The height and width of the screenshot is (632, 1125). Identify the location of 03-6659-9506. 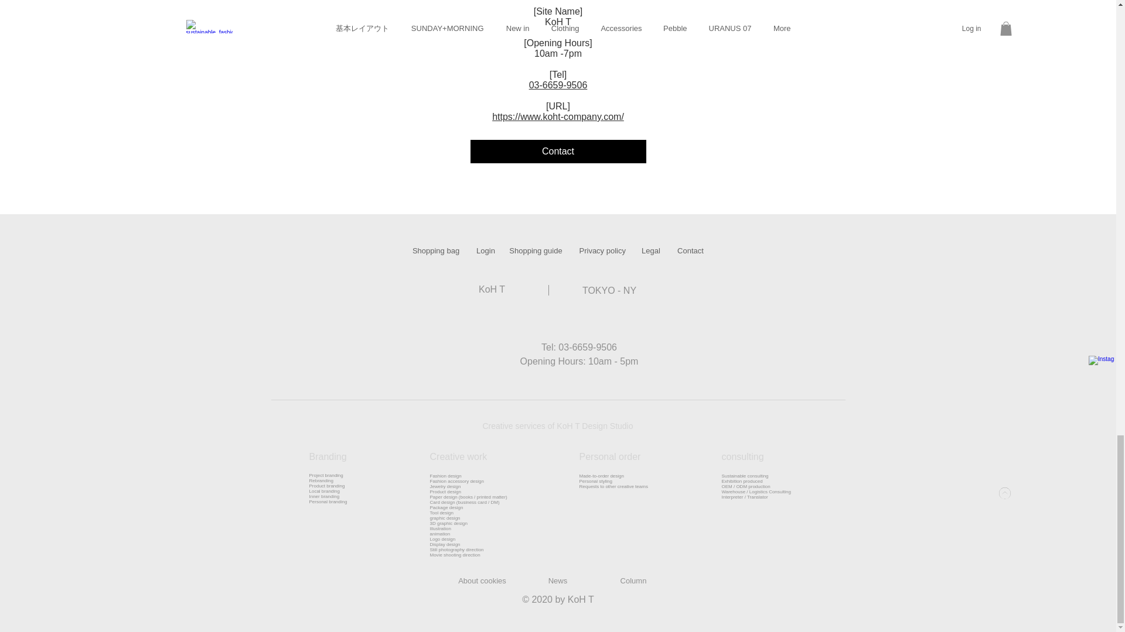
(558, 85).